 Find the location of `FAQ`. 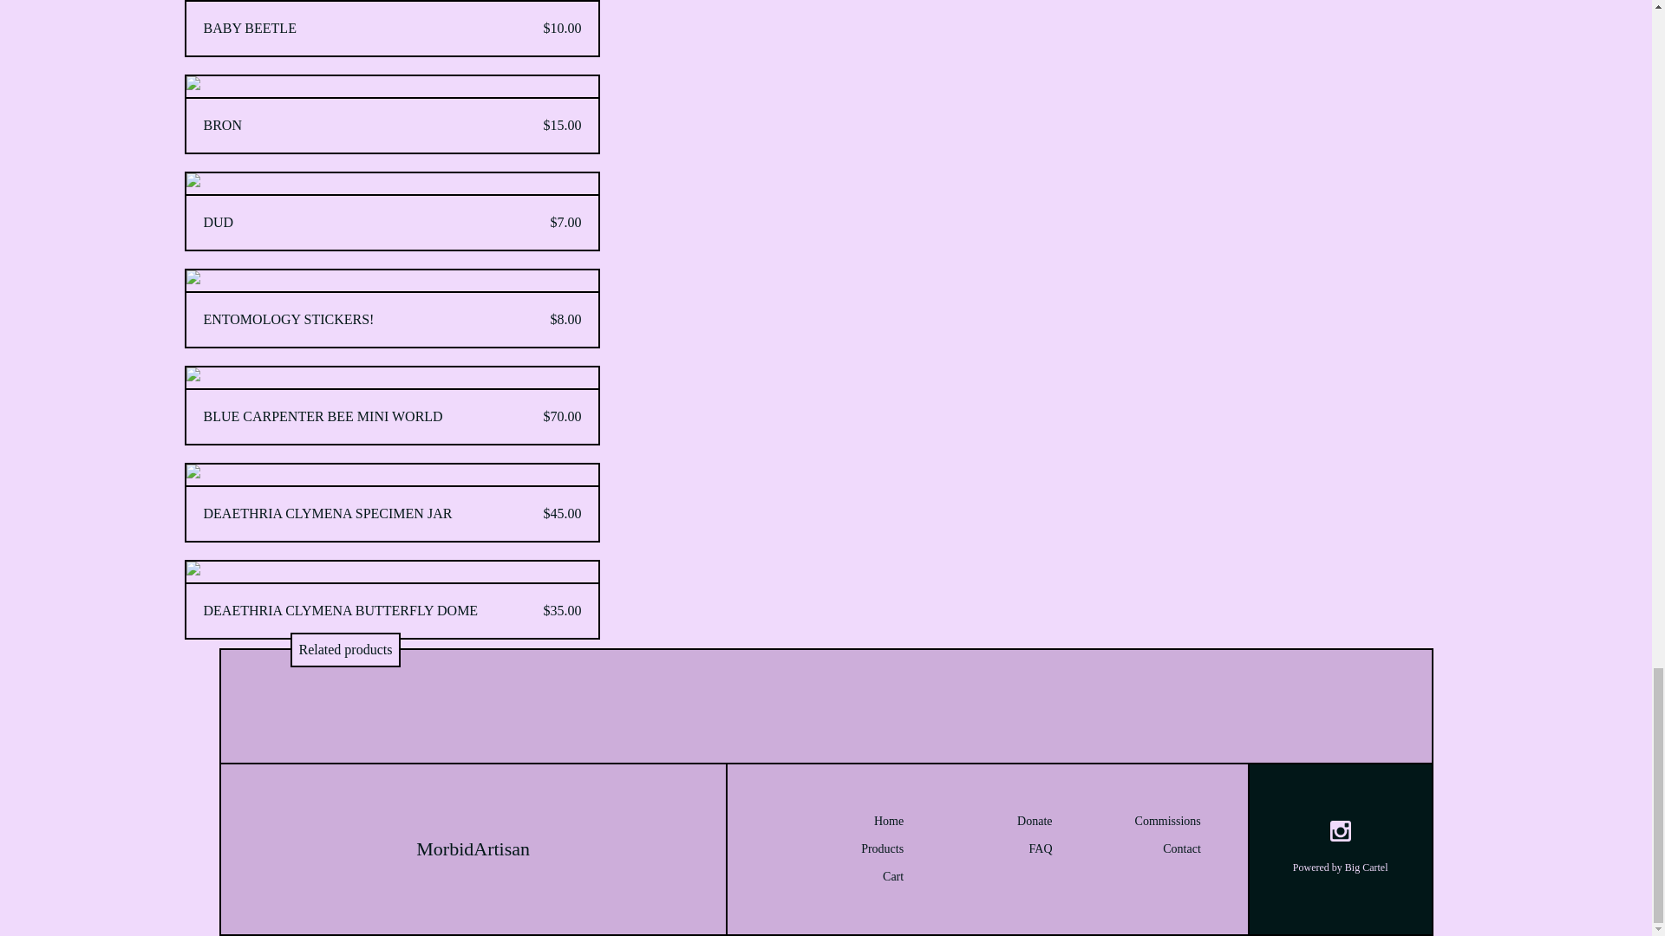

FAQ is located at coordinates (987, 849).